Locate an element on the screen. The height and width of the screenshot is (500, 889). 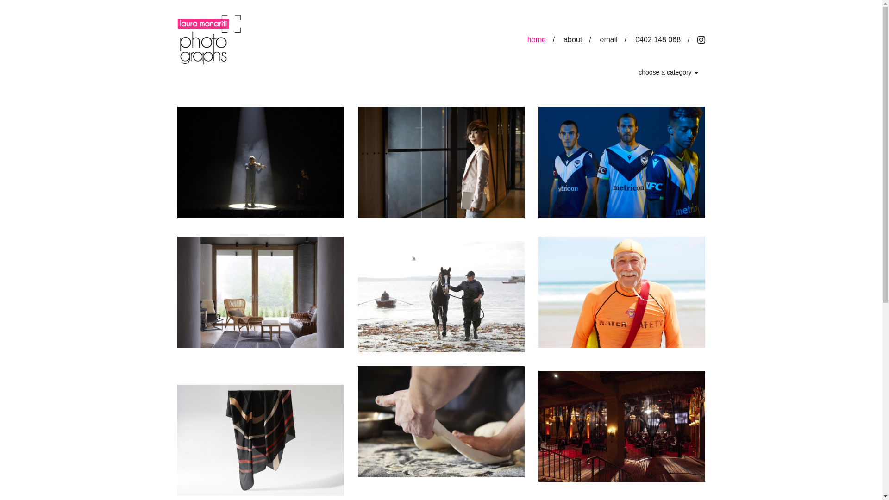
email is located at coordinates (609, 40).